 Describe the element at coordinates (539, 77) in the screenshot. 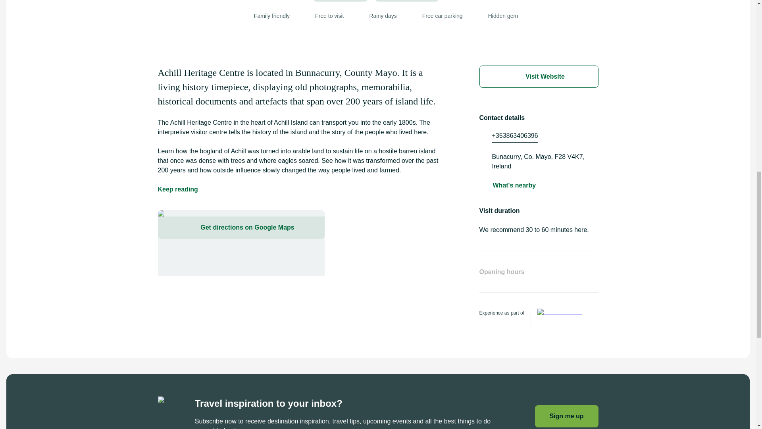

I see `Visit Website` at that location.